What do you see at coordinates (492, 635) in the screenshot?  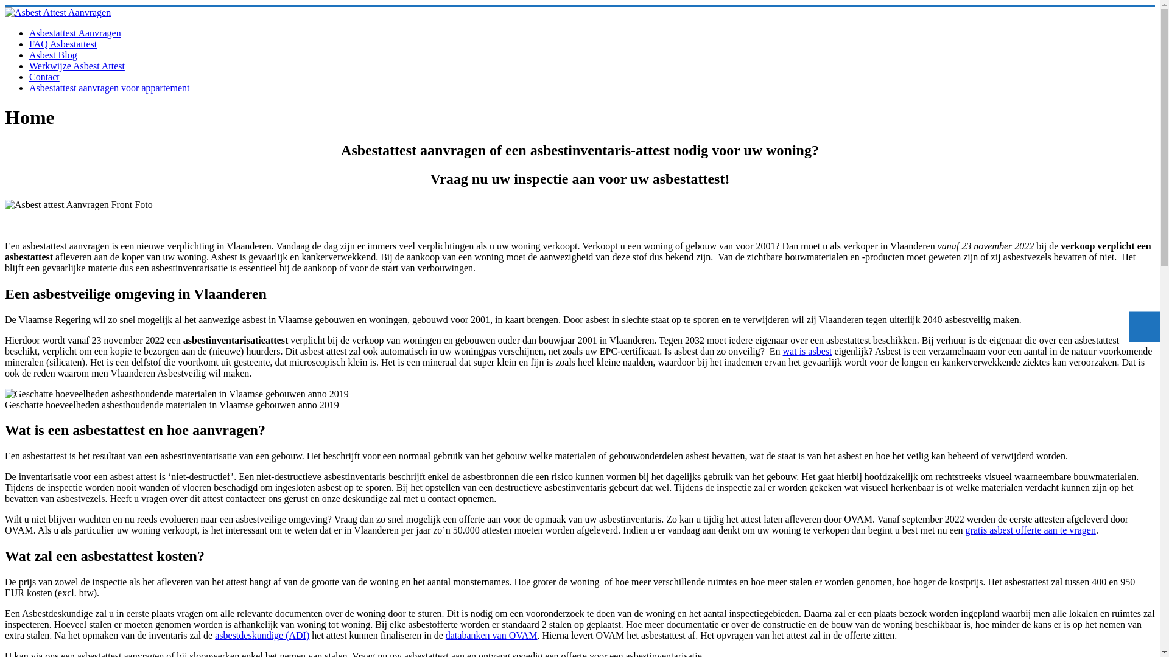 I see `databanken van OVAM` at bounding box center [492, 635].